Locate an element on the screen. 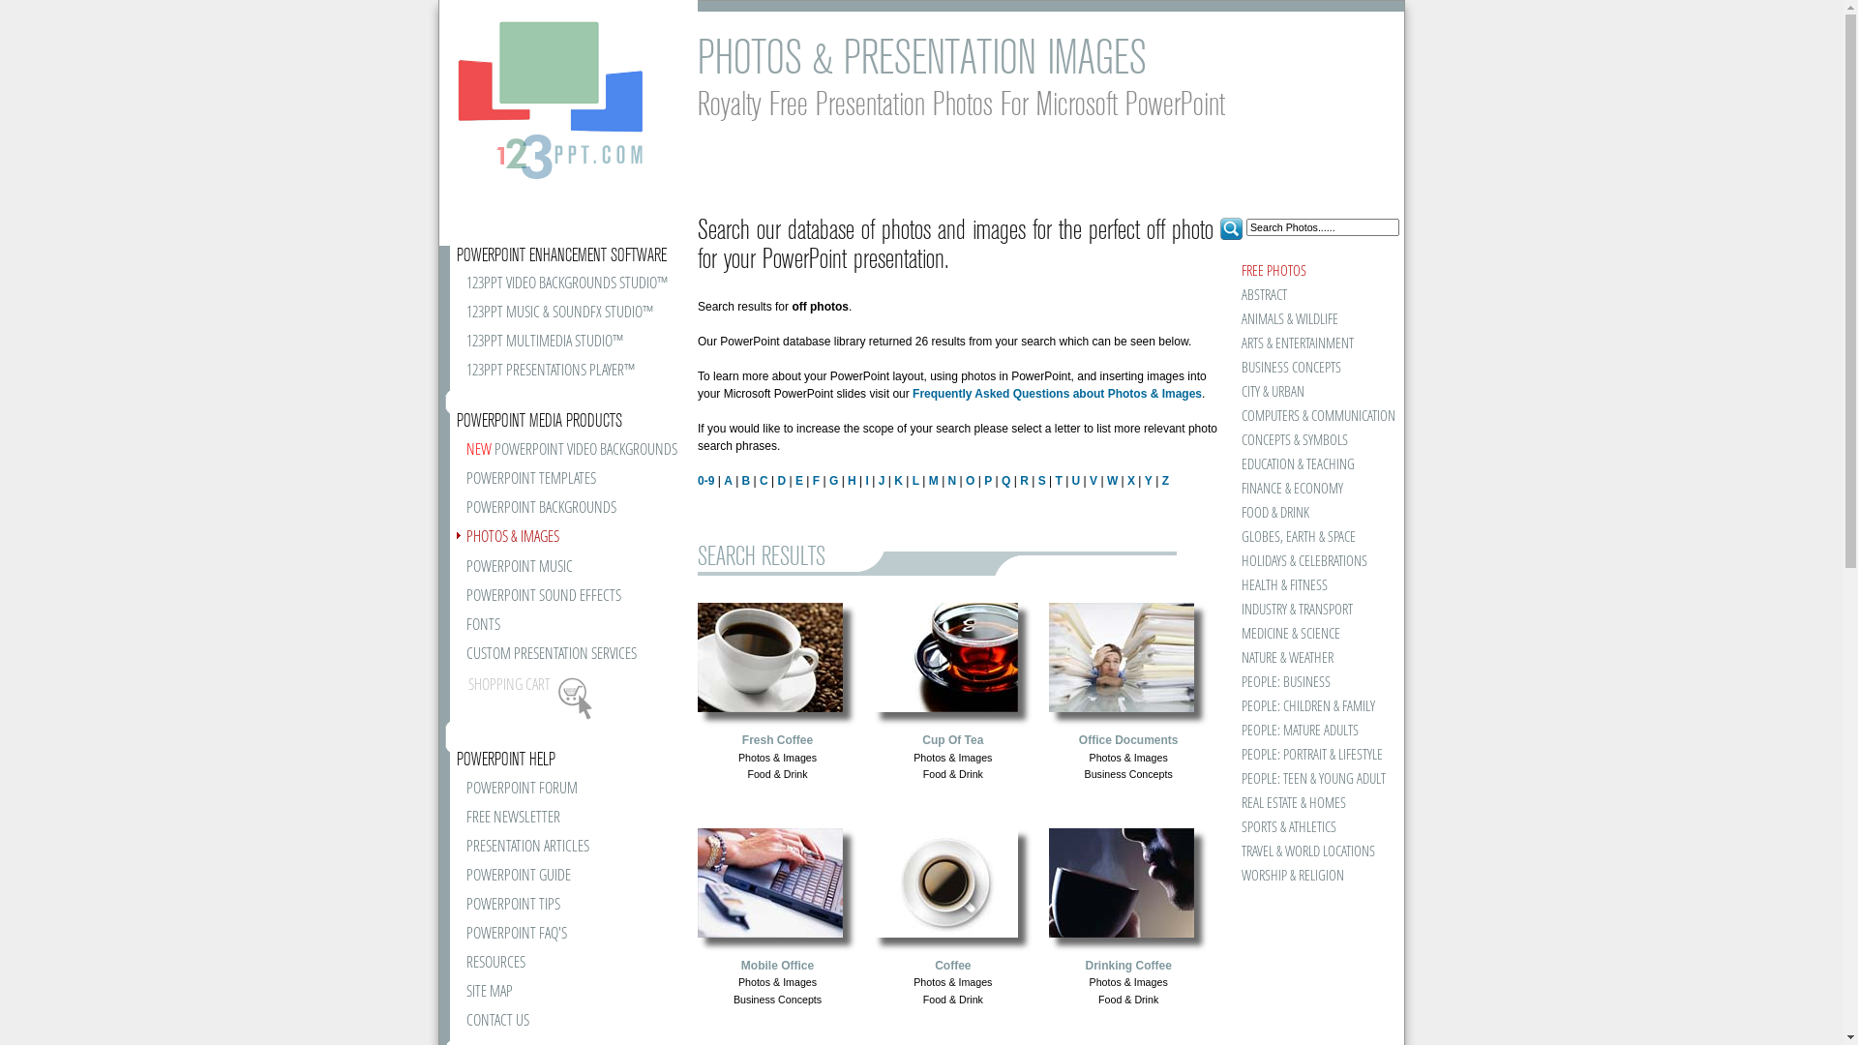 The image size is (1858, 1045). FINANCE & ECONOMY is located at coordinates (1312, 491).